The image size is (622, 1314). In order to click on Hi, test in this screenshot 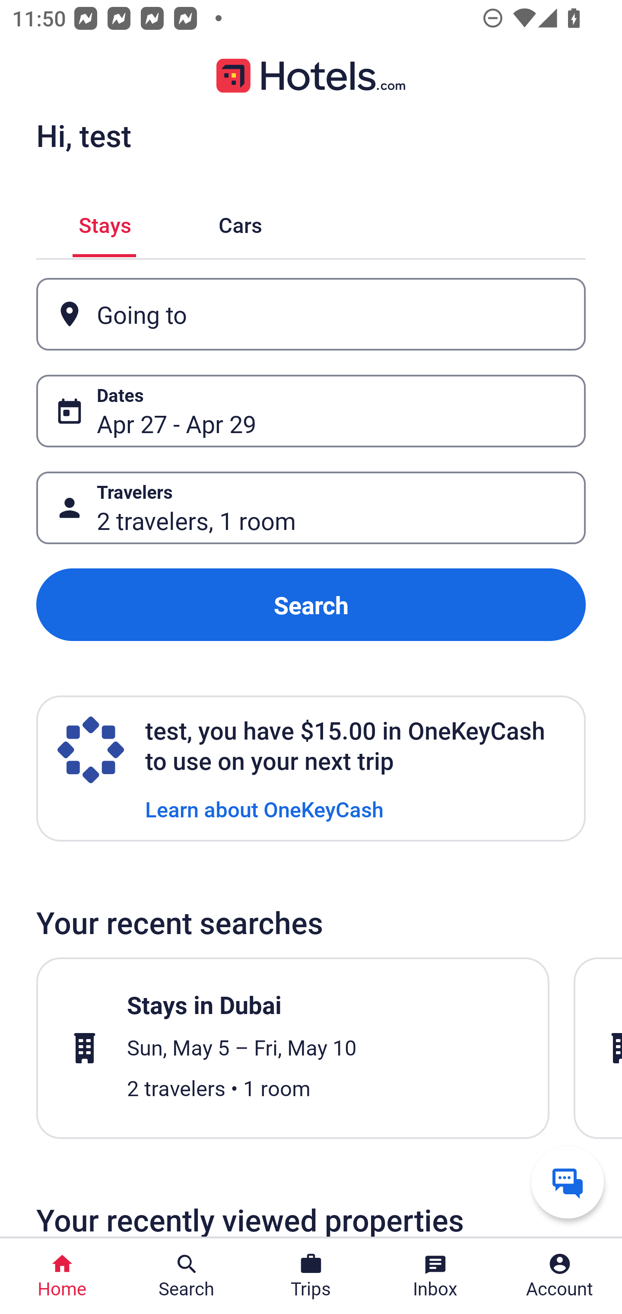, I will do `click(83, 135)`.